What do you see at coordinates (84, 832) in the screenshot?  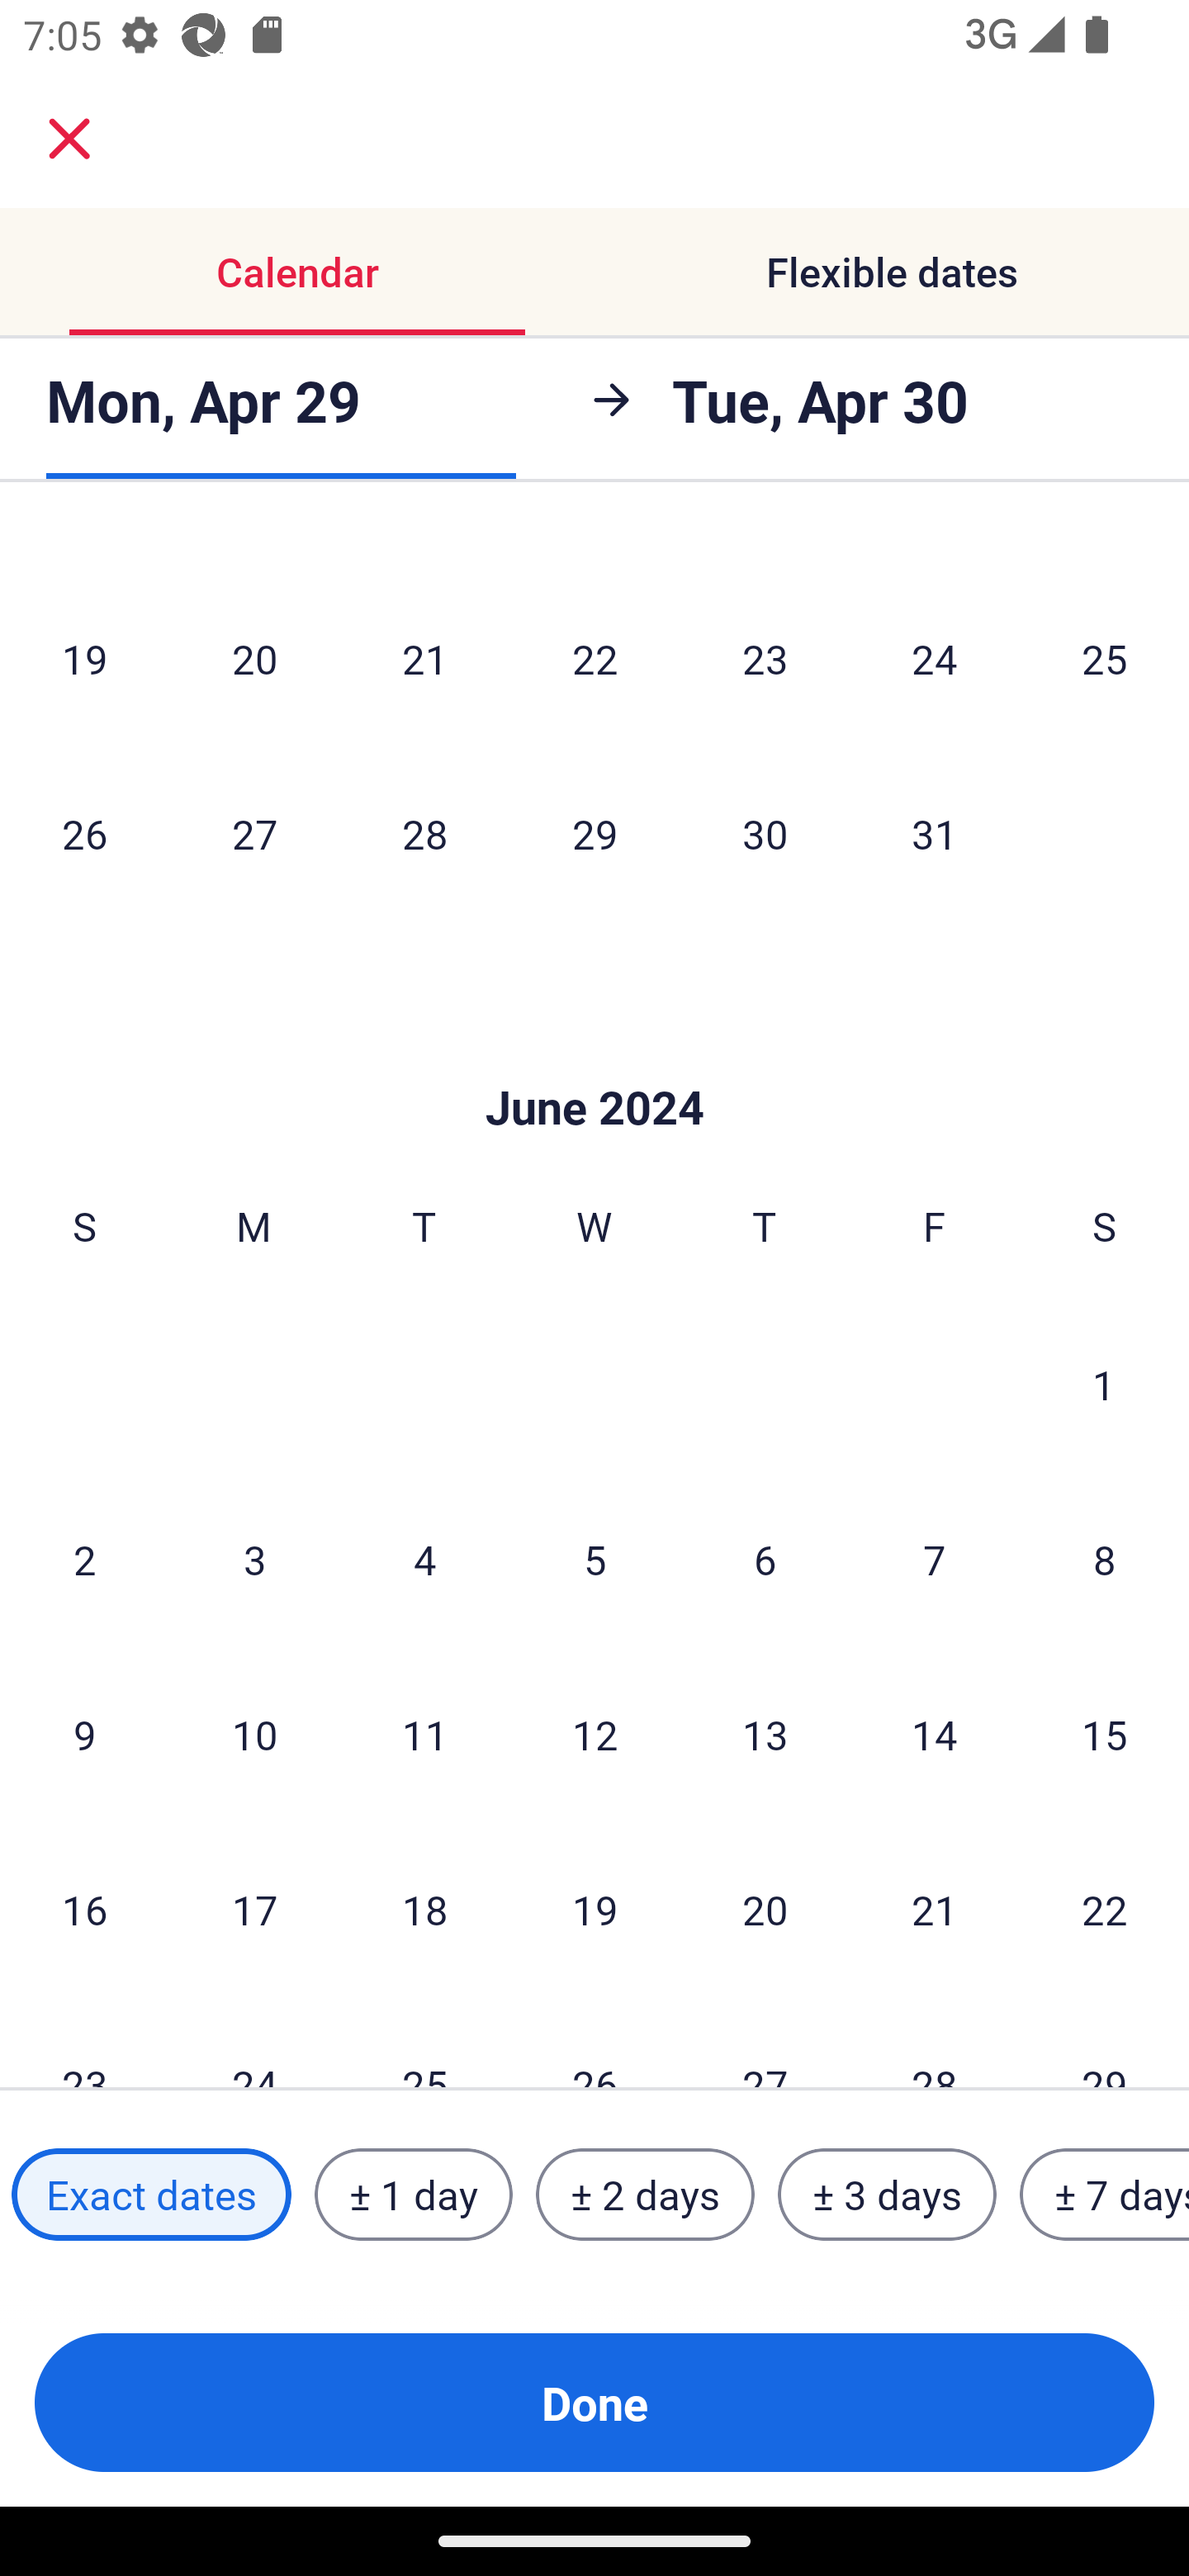 I see `26 Sunday, May 26, 2024` at bounding box center [84, 832].